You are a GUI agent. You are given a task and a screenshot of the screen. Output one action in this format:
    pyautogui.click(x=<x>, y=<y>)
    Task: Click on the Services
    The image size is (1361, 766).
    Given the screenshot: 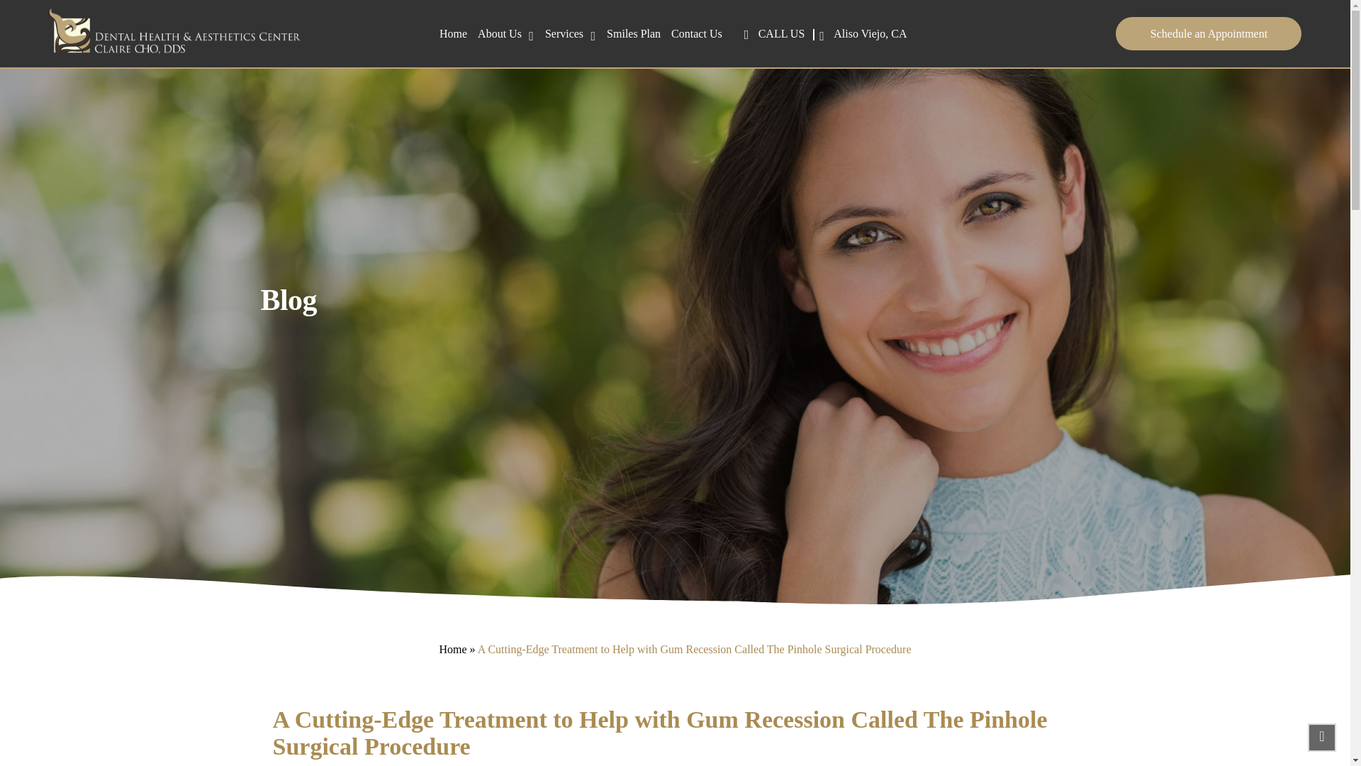 What is the action you would take?
    pyautogui.click(x=564, y=33)
    